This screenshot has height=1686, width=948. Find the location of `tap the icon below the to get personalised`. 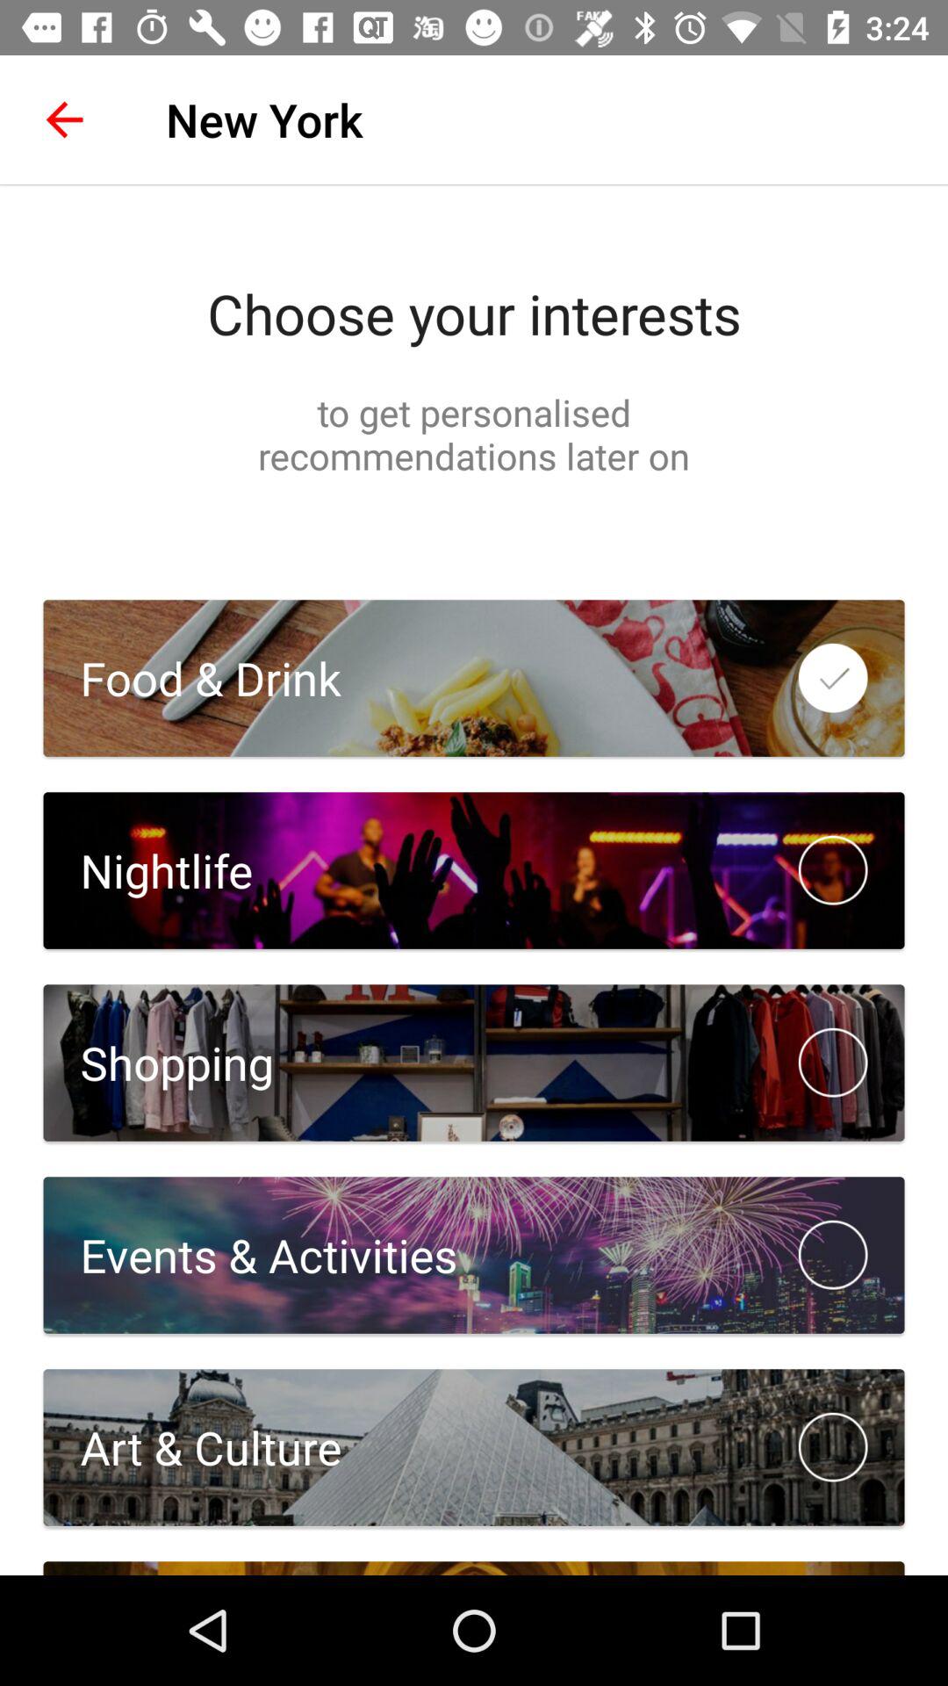

tap the icon below the to get personalised is located at coordinates (191, 678).